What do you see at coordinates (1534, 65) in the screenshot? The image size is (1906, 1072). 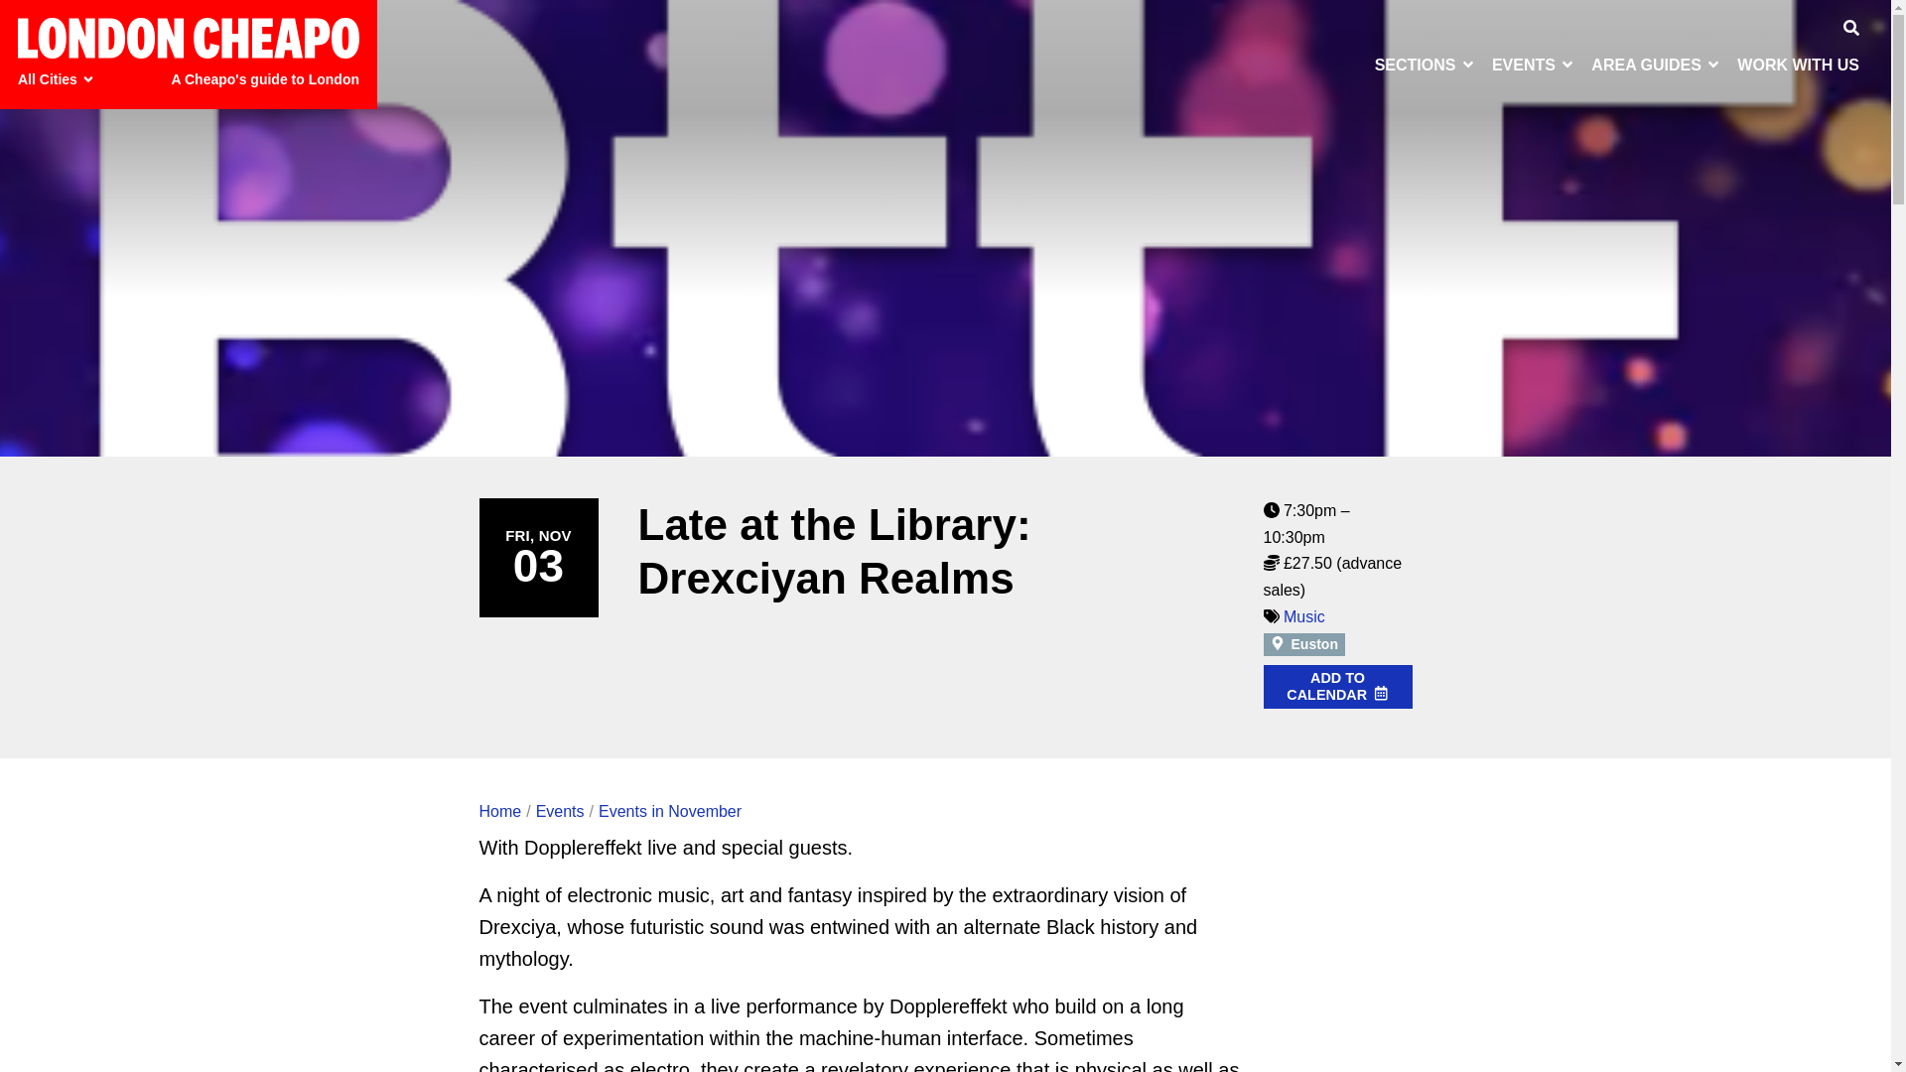 I see `EVENTS` at bounding box center [1534, 65].